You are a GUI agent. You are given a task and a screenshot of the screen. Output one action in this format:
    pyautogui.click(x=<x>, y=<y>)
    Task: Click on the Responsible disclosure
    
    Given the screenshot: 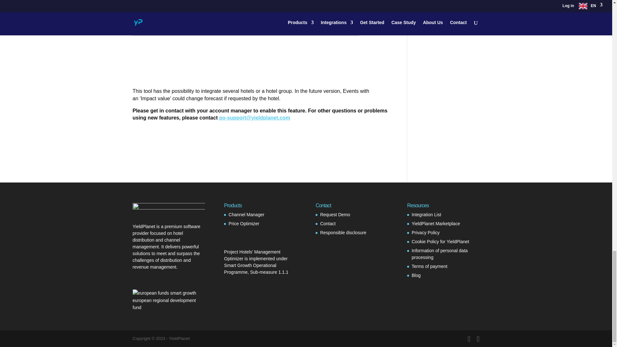 What is the action you would take?
    pyautogui.click(x=343, y=233)
    